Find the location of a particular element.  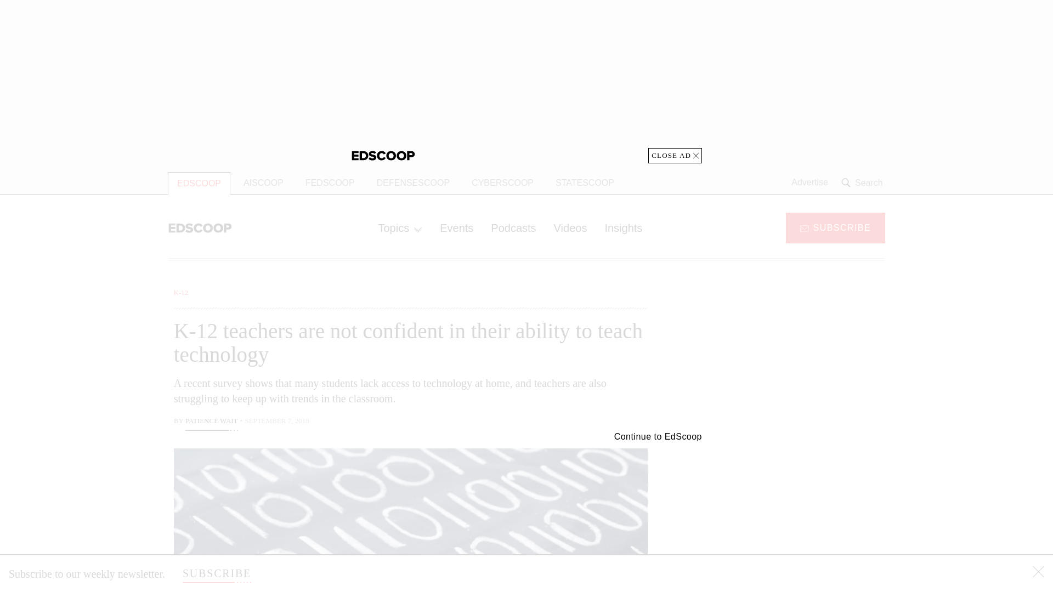

3rd party ad content is located at coordinates (797, 355).